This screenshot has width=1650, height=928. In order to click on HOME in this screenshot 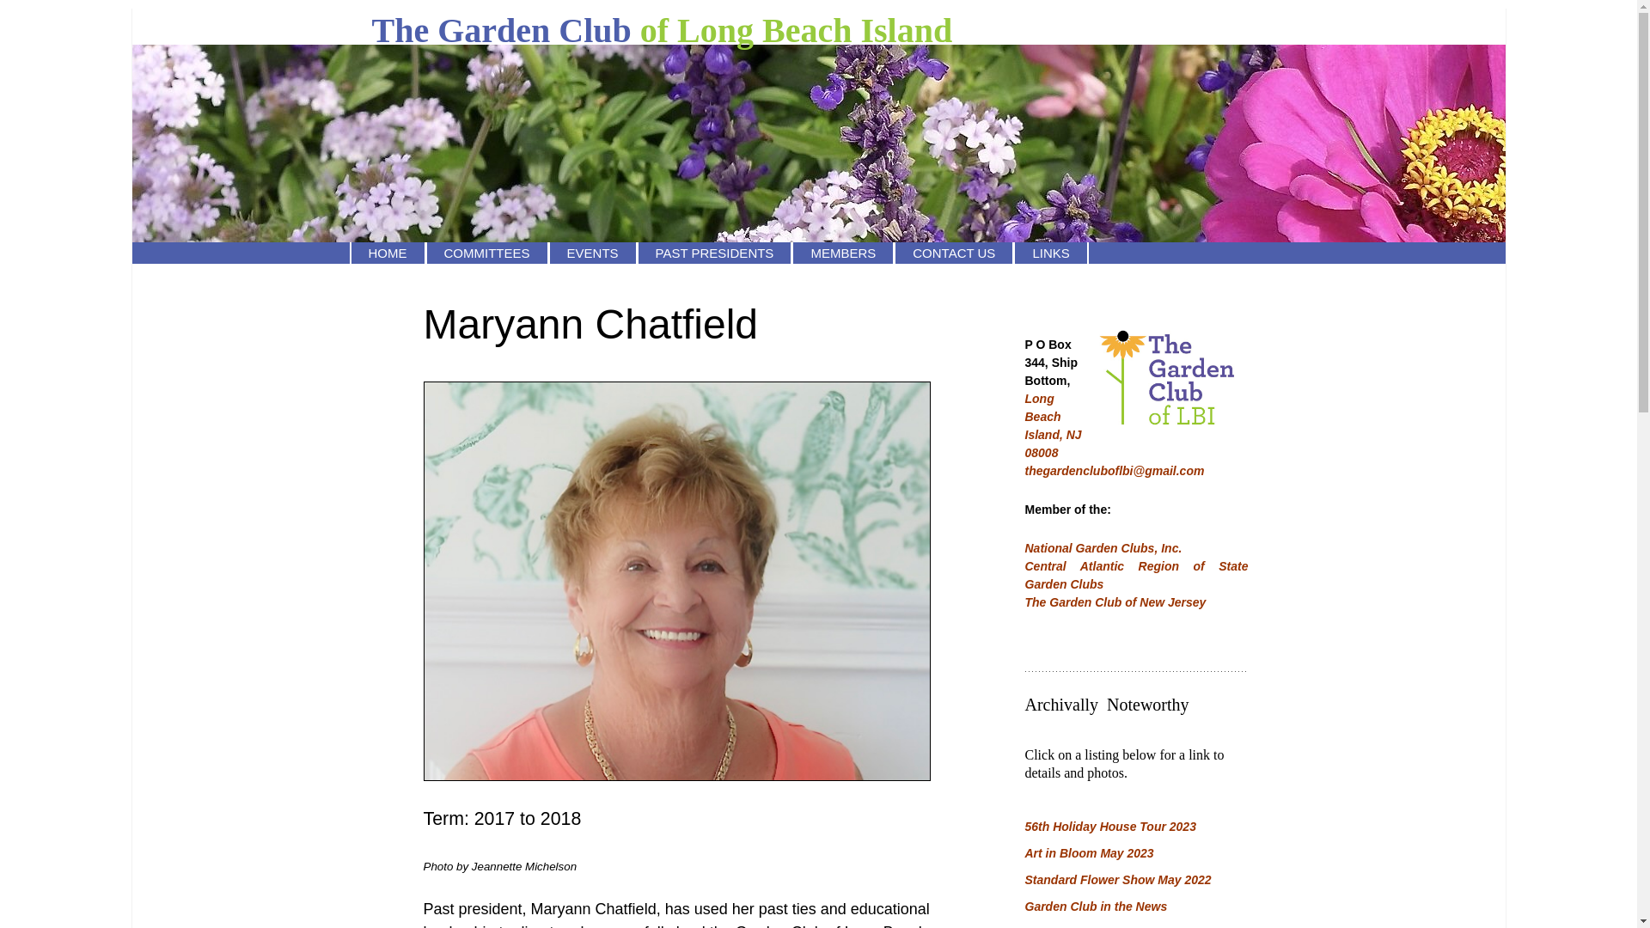, I will do `click(387, 253)`.